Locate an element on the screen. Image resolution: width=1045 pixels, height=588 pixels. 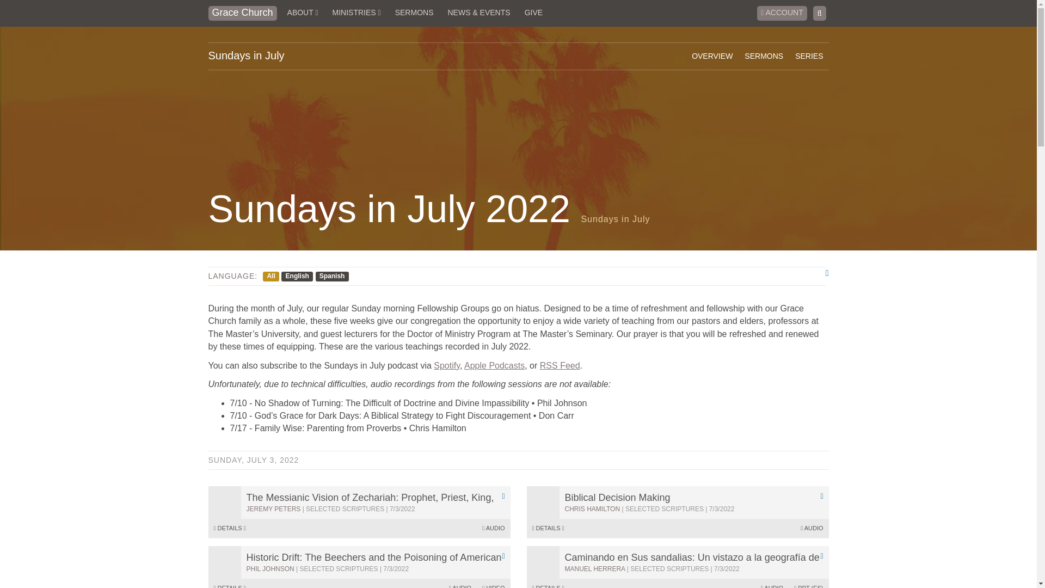
Search is located at coordinates (820, 13).